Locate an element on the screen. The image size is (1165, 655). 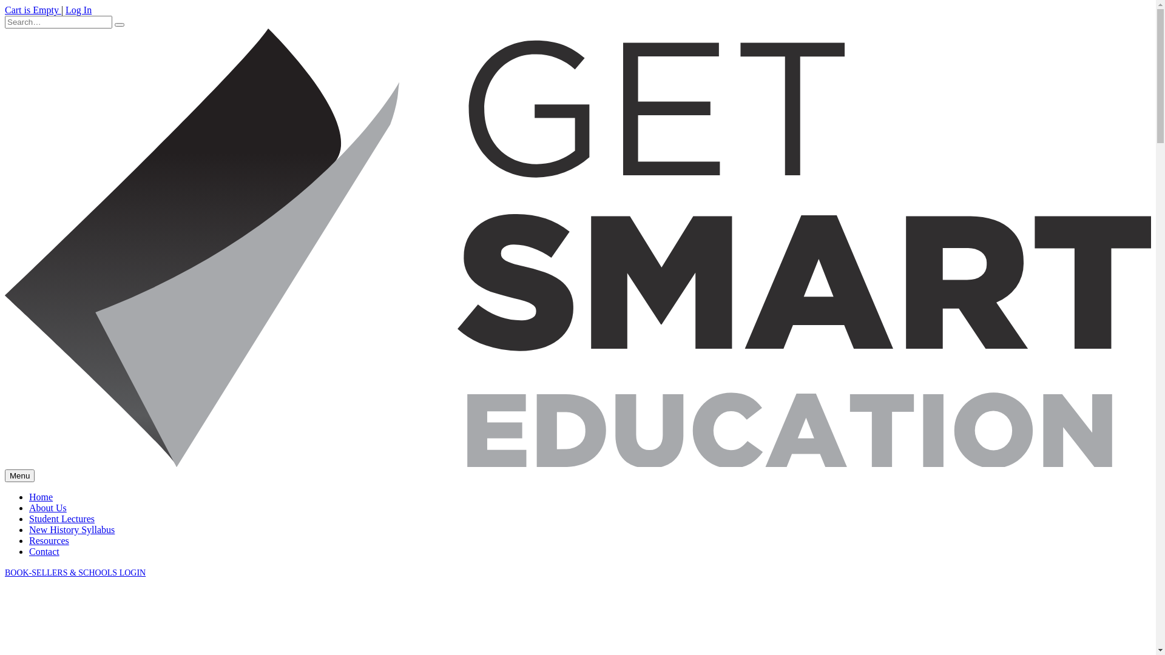
Home is located at coordinates (41, 497).